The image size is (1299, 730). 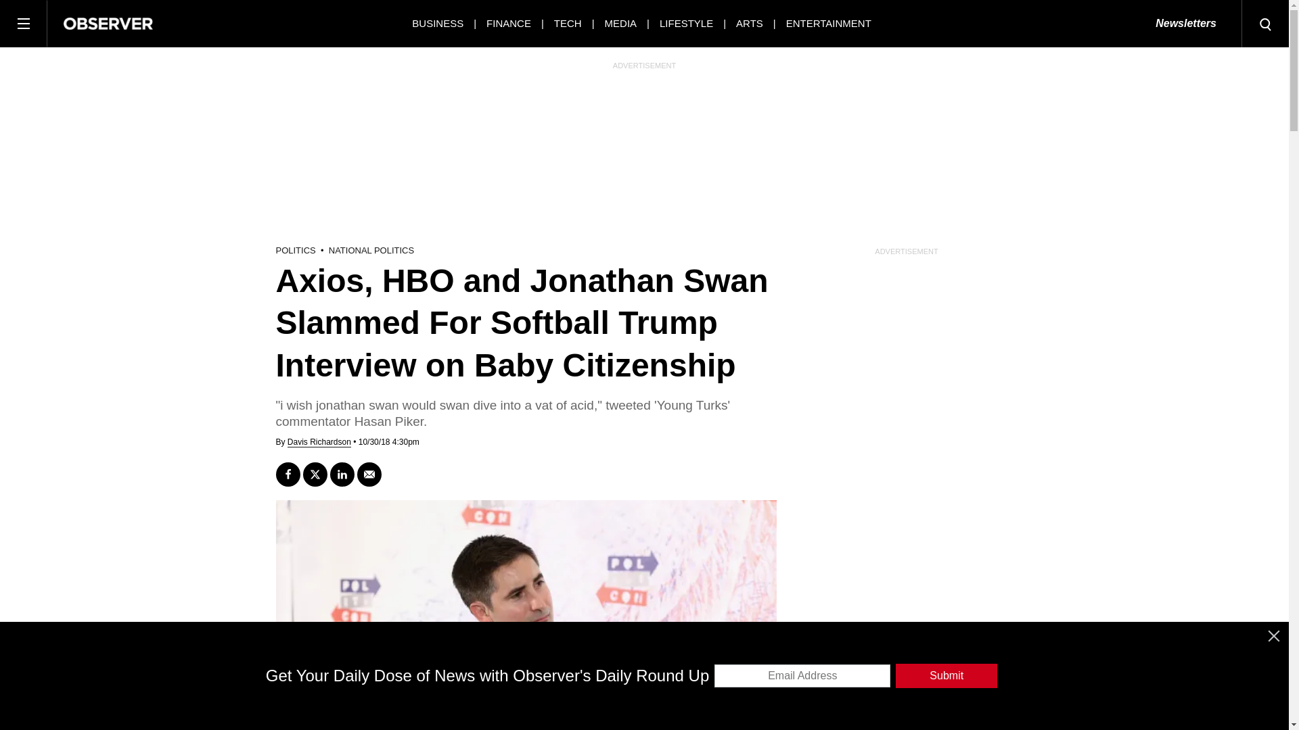 I want to click on Newsletters, so click(x=1185, y=24).